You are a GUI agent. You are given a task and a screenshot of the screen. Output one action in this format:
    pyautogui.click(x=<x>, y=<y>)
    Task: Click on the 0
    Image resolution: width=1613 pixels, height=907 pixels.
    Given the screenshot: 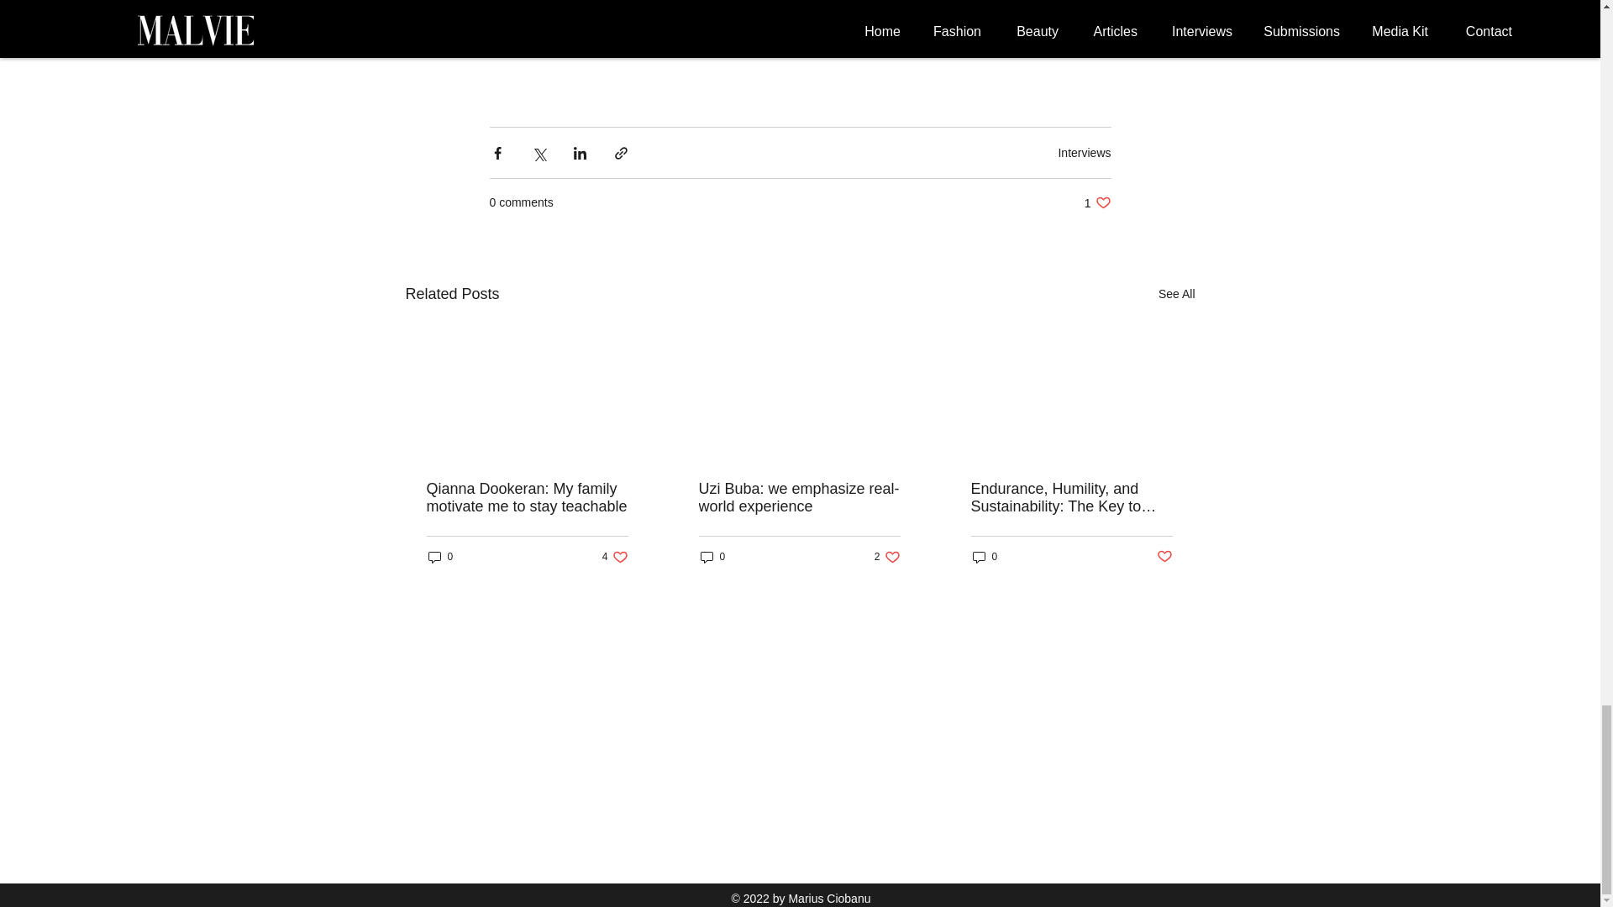 What is the action you would take?
    pyautogui.click(x=887, y=557)
    